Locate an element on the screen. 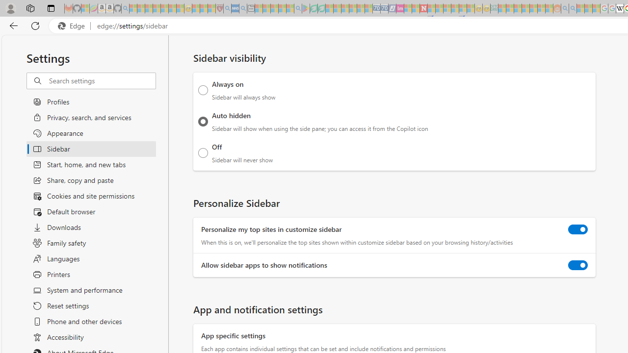 The image size is (628, 353). Utah sues federal government - Search - Sleeping is located at coordinates (573, 9).